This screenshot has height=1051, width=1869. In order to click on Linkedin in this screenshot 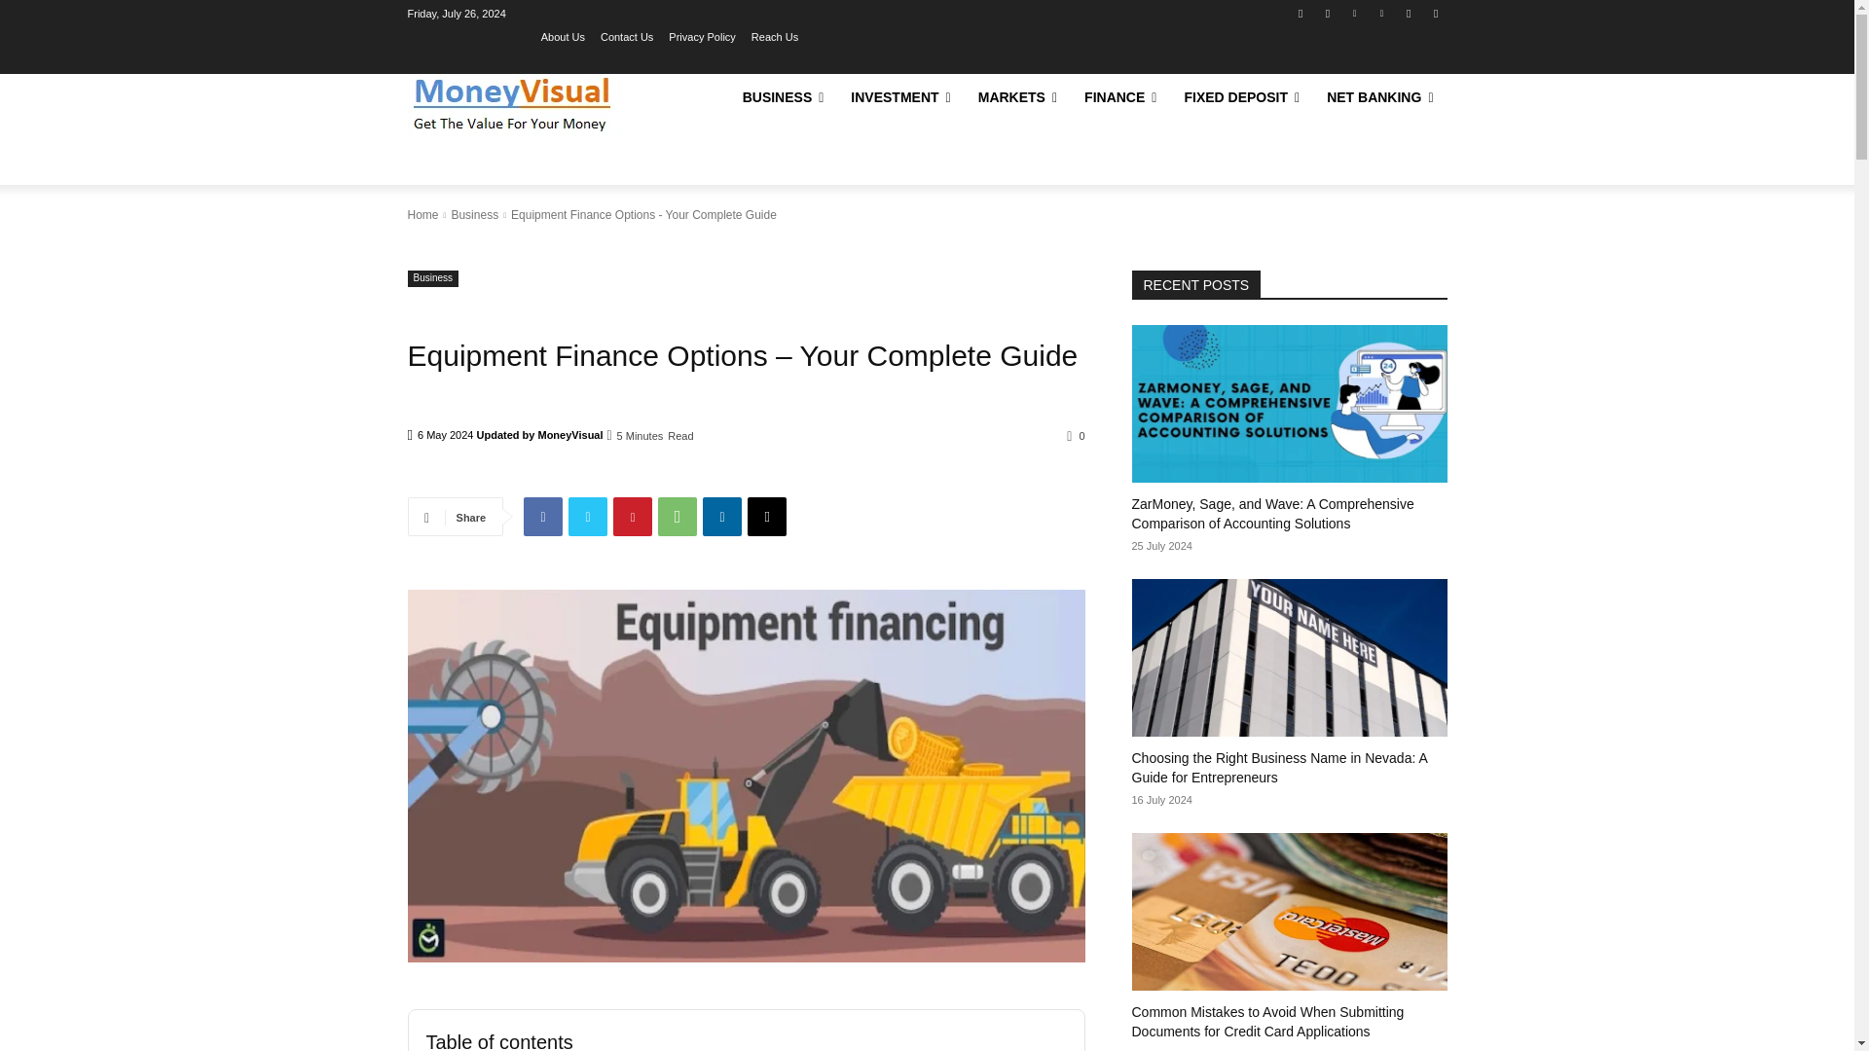, I will do `click(722, 516)`.